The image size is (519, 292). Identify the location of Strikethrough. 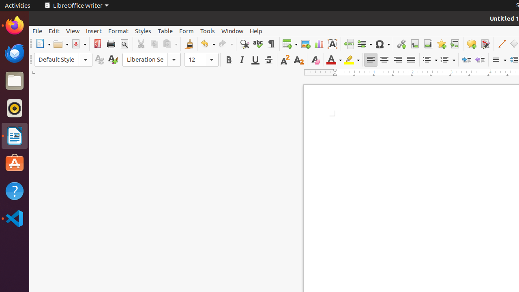
(268, 60).